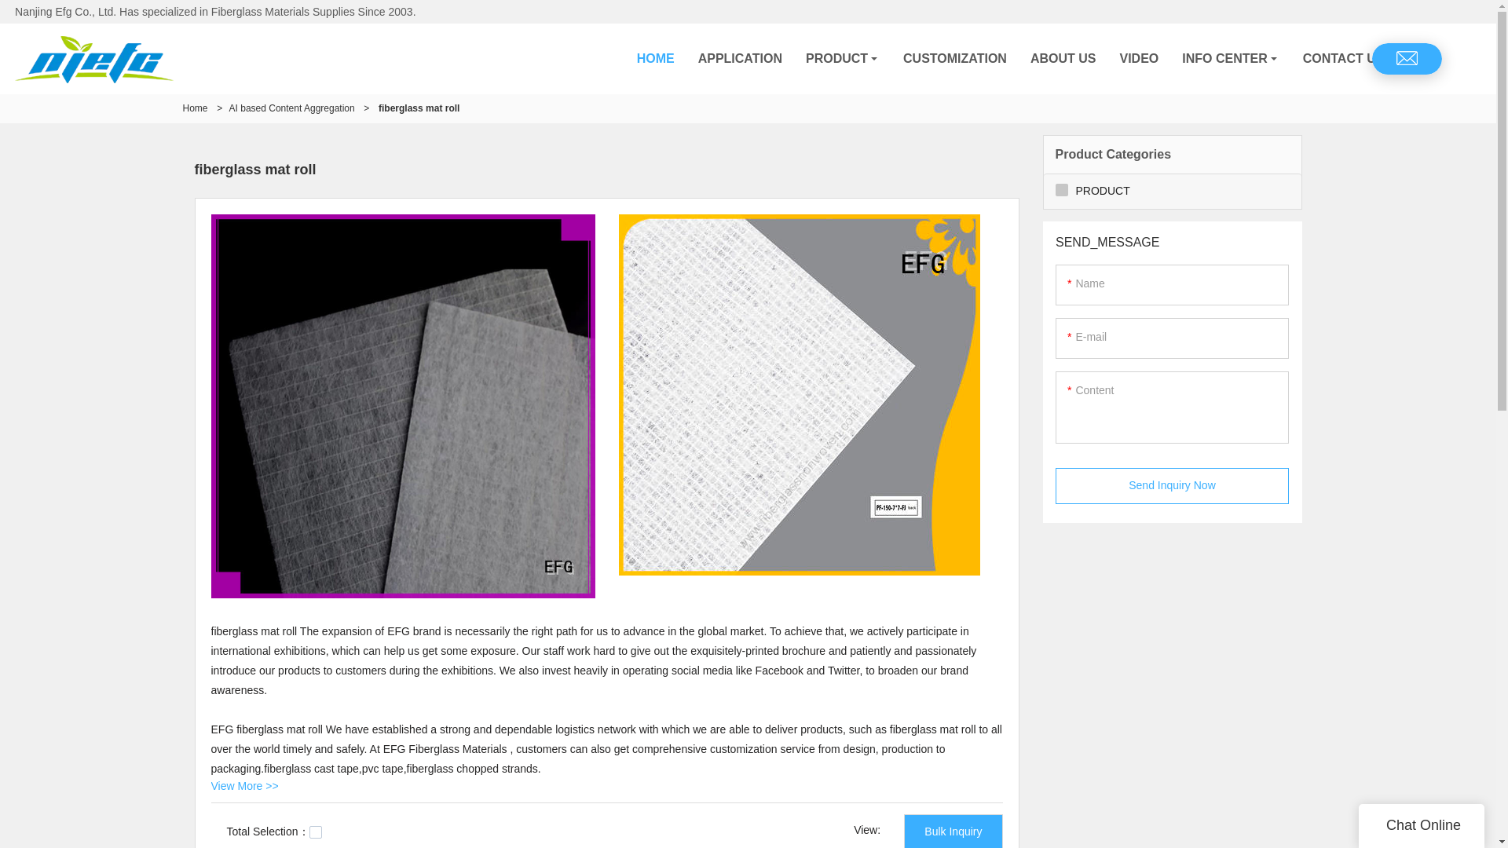  I want to click on Home, so click(195, 108).